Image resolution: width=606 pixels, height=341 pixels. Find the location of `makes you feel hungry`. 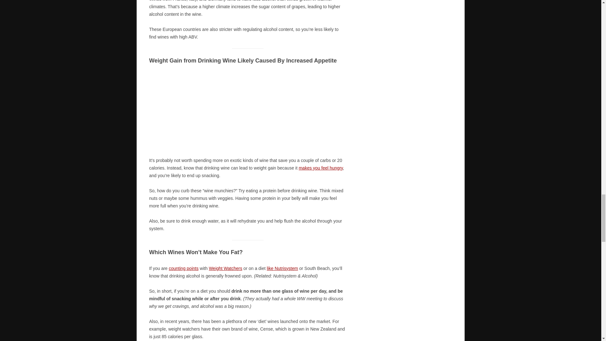

makes you feel hungry is located at coordinates (321, 168).